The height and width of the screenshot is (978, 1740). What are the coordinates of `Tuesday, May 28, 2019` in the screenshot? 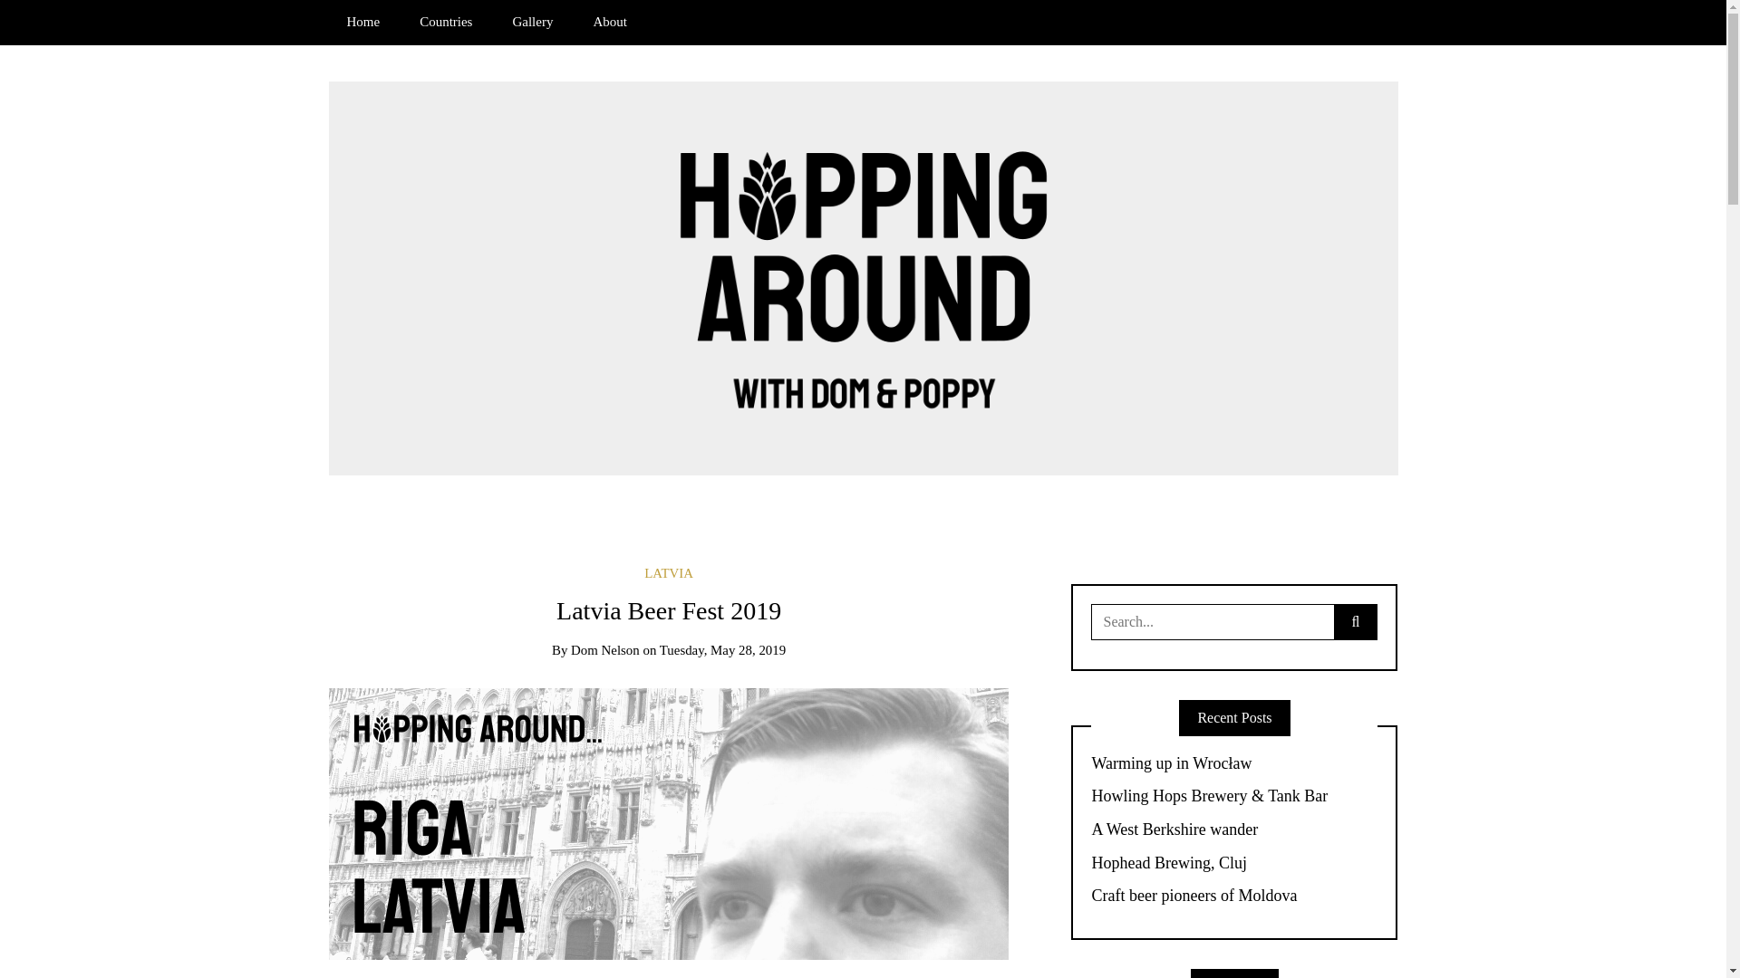 It's located at (722, 649).